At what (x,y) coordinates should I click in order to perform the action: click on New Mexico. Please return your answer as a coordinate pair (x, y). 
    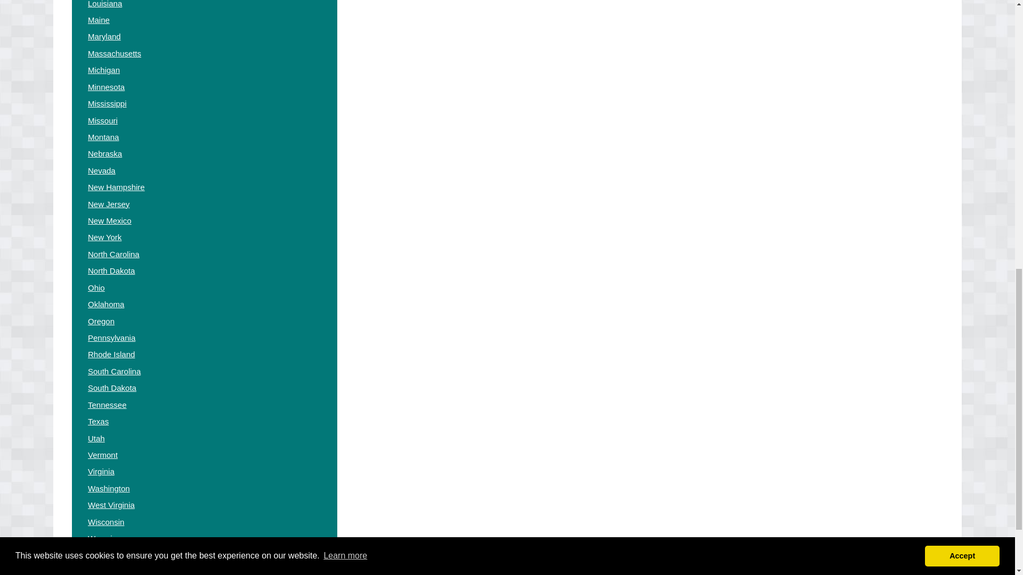
    Looking at the image, I should click on (110, 220).